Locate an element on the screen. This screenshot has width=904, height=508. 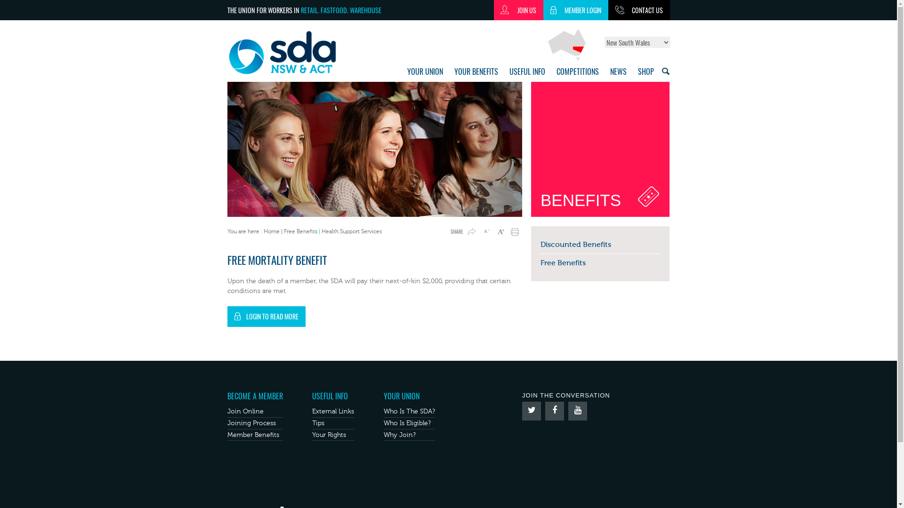
BECOME A MEMBER is located at coordinates (255, 397).